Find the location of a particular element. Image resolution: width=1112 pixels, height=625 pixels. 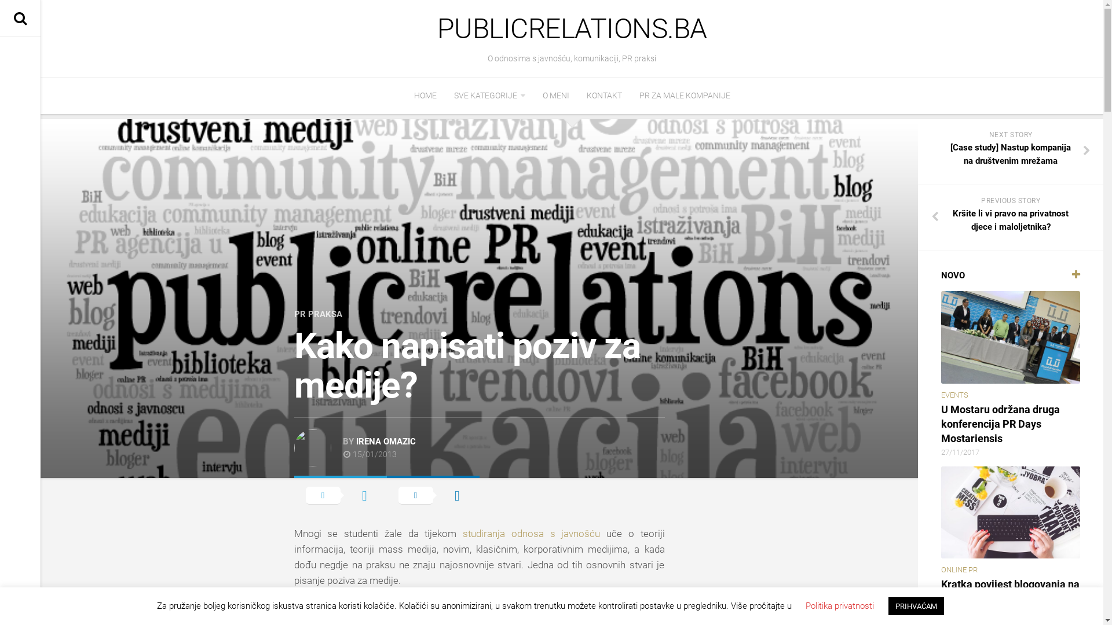

IRENA OMAZIC is located at coordinates (386, 442).